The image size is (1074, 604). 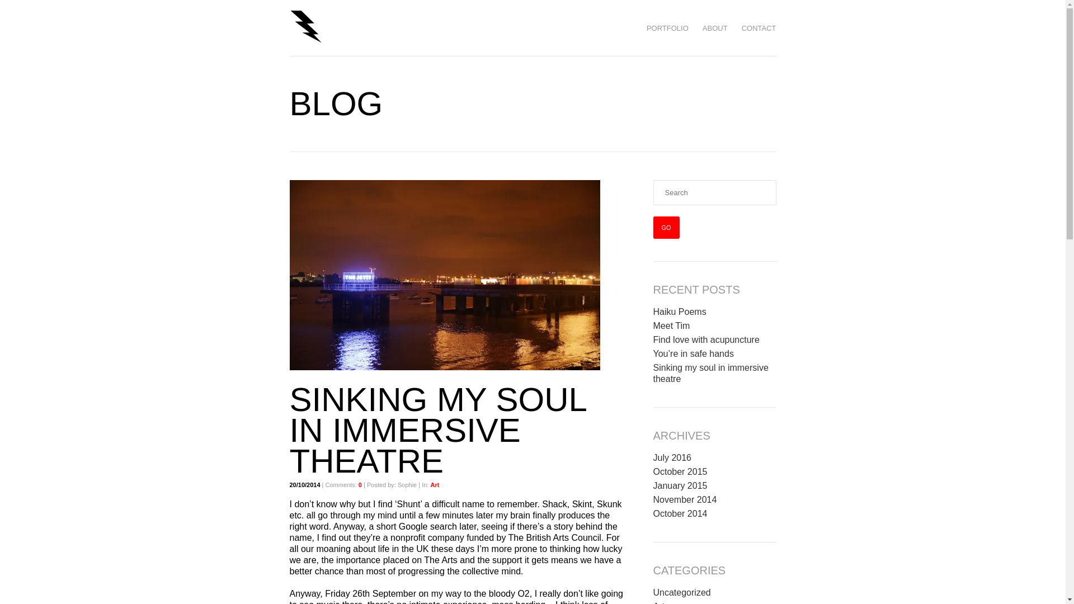 I want to click on November 2014, so click(x=685, y=499).